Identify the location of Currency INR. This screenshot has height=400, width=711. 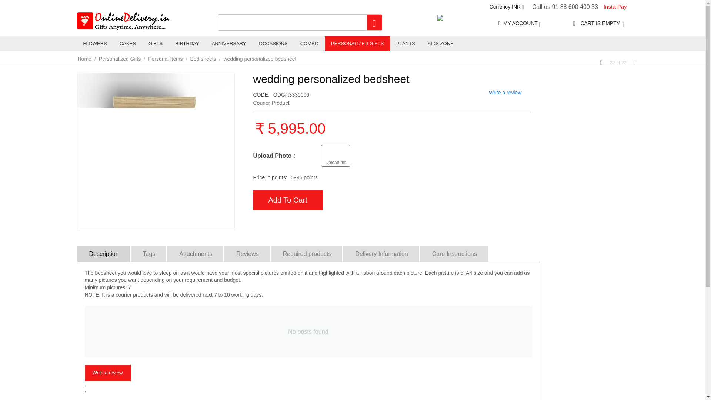
(507, 6).